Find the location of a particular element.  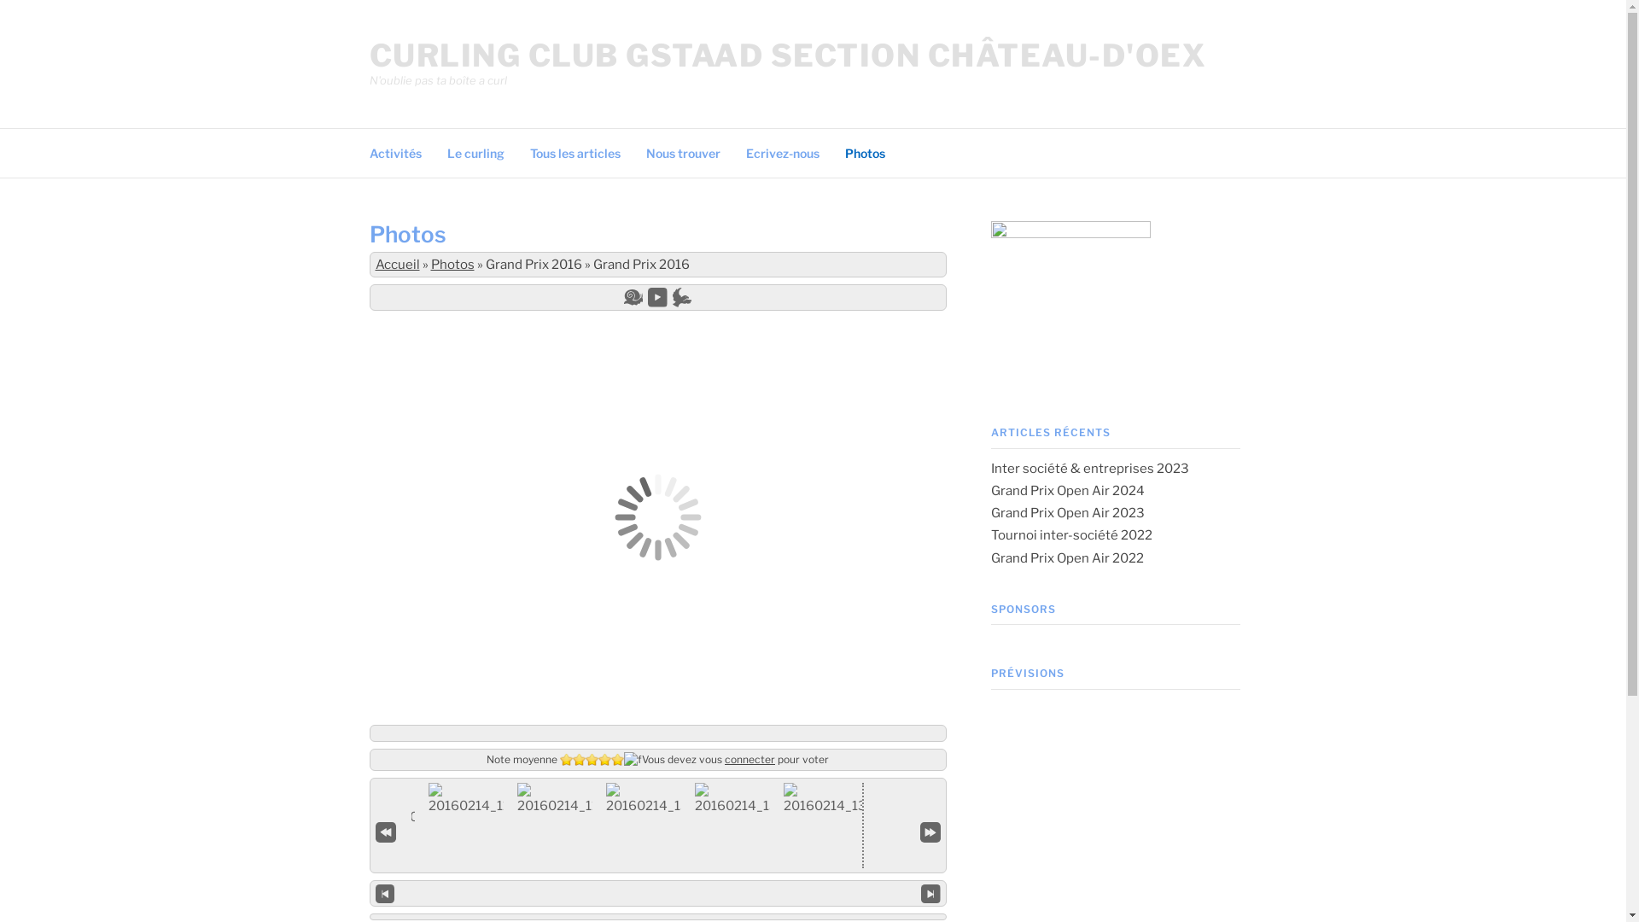

Dernier is located at coordinates (930, 831).